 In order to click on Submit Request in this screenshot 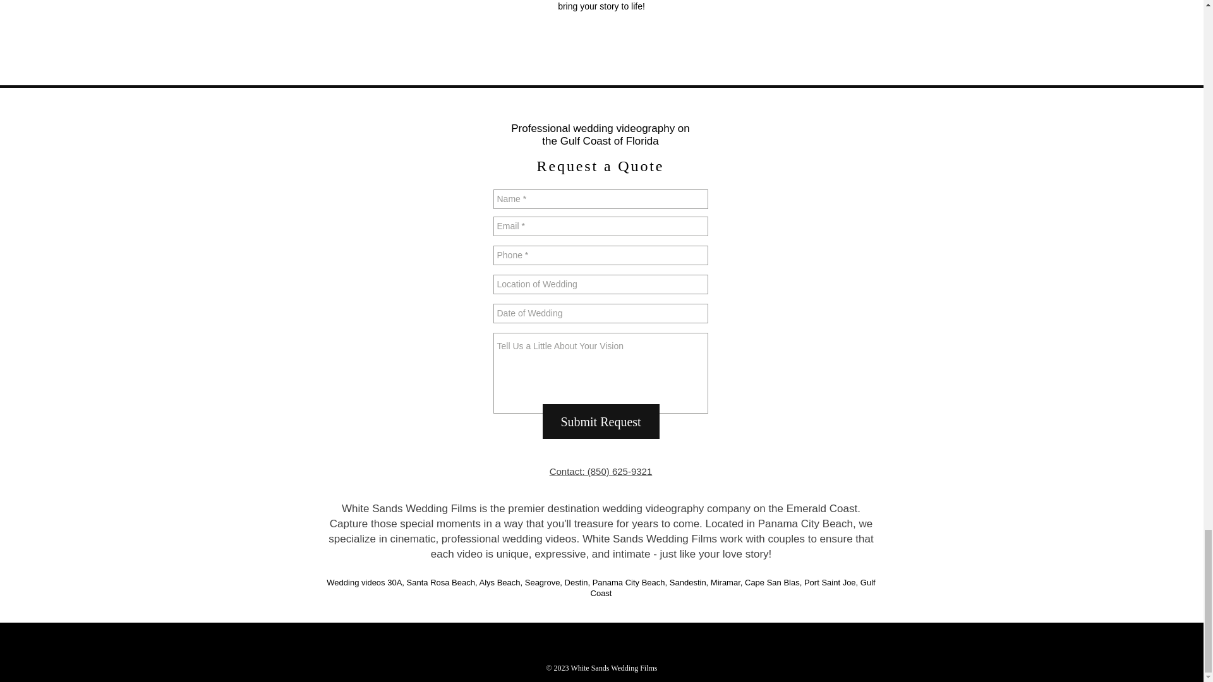, I will do `click(600, 422)`.